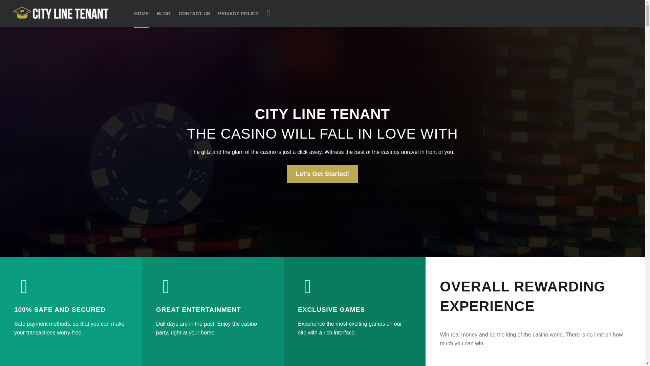 This screenshot has width=650, height=366. Describe the element at coordinates (238, 14) in the screenshot. I see `PRIVACY POLICY` at that location.